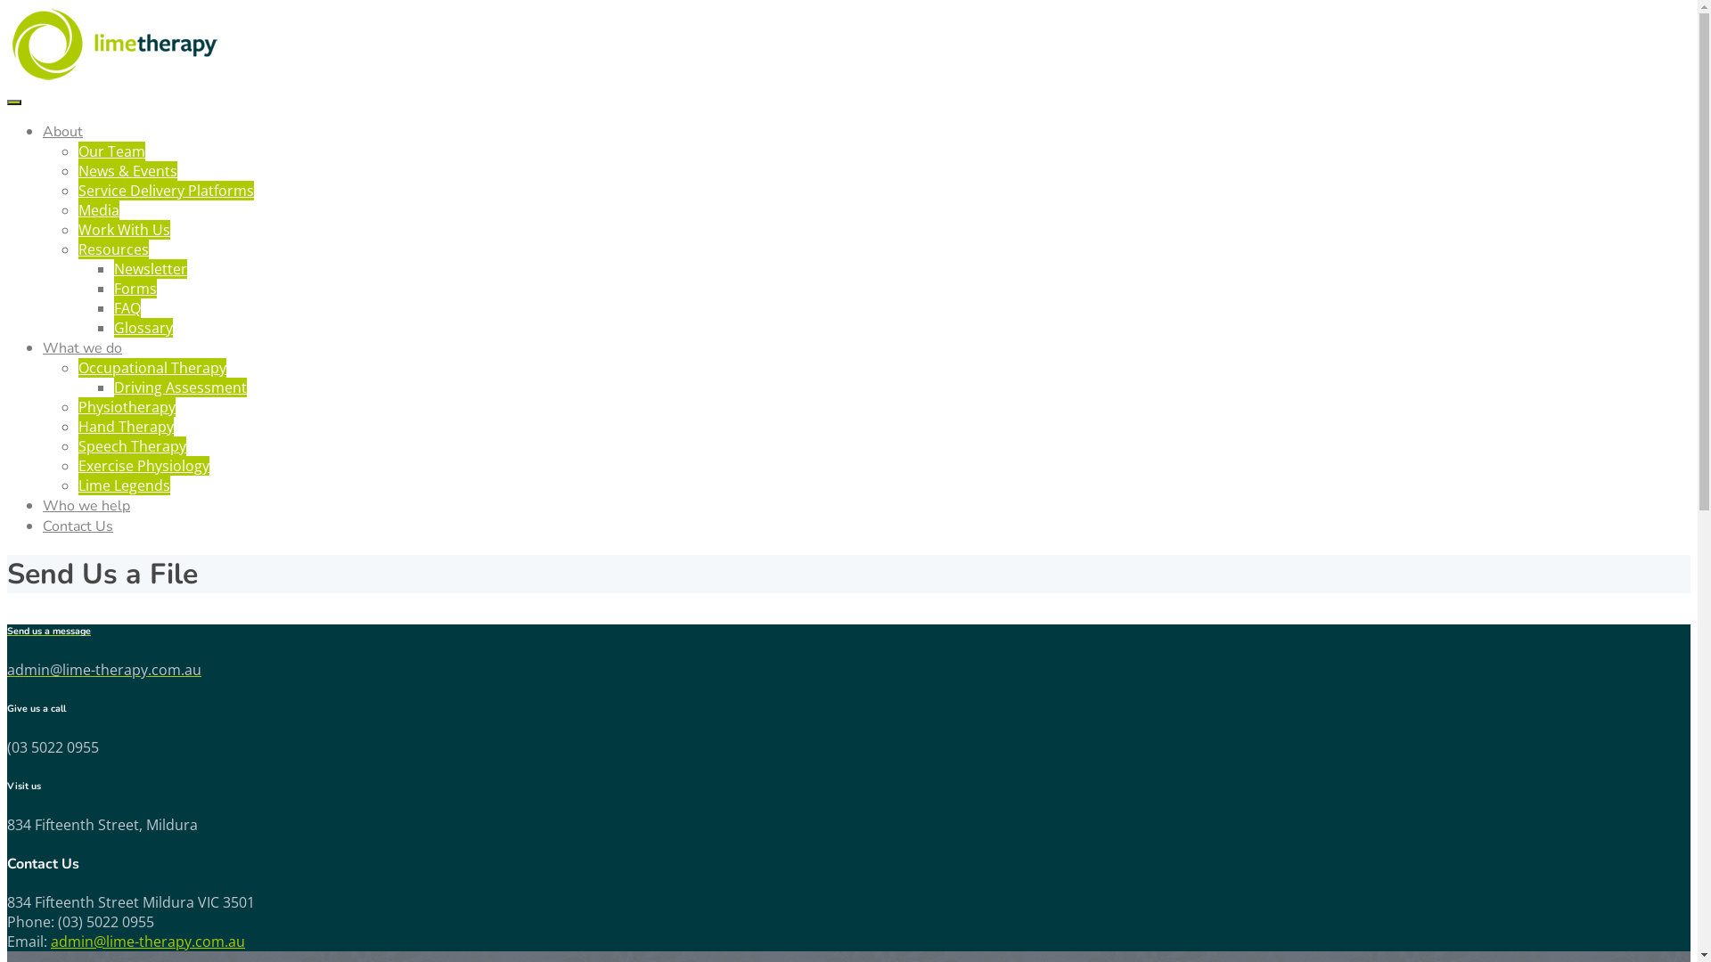  What do you see at coordinates (114, 249) in the screenshot?
I see `Resources` at bounding box center [114, 249].